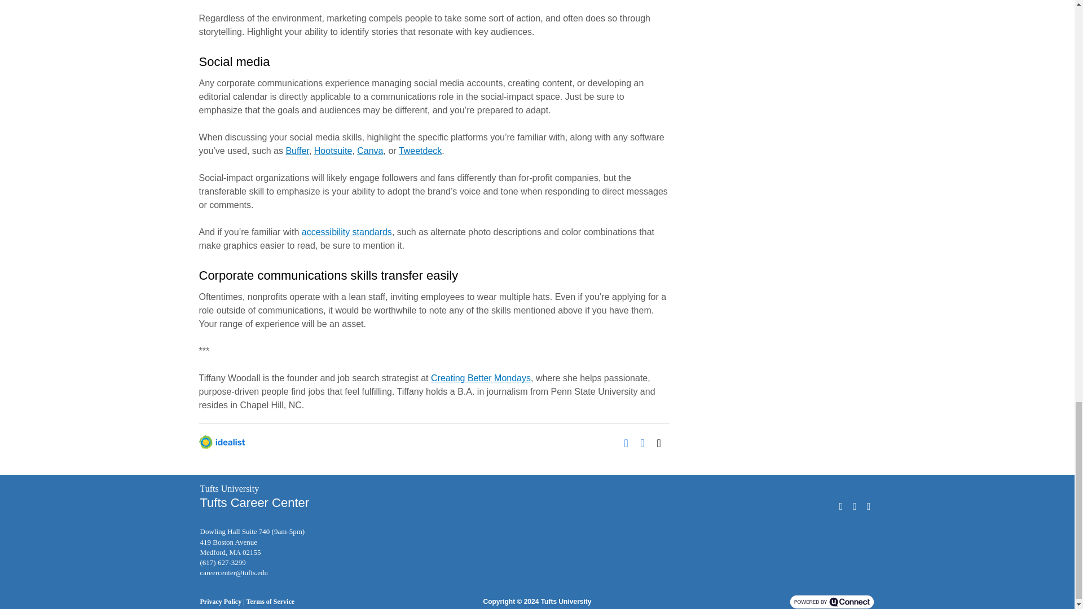 This screenshot has width=1083, height=609. What do you see at coordinates (646, 442) in the screenshot?
I see `Click to share on LinkedIn` at bounding box center [646, 442].